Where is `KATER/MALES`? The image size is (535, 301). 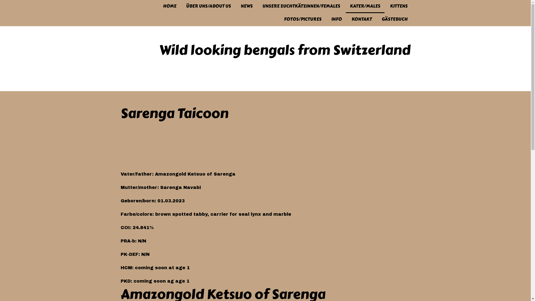 KATER/MALES is located at coordinates (365, 7).